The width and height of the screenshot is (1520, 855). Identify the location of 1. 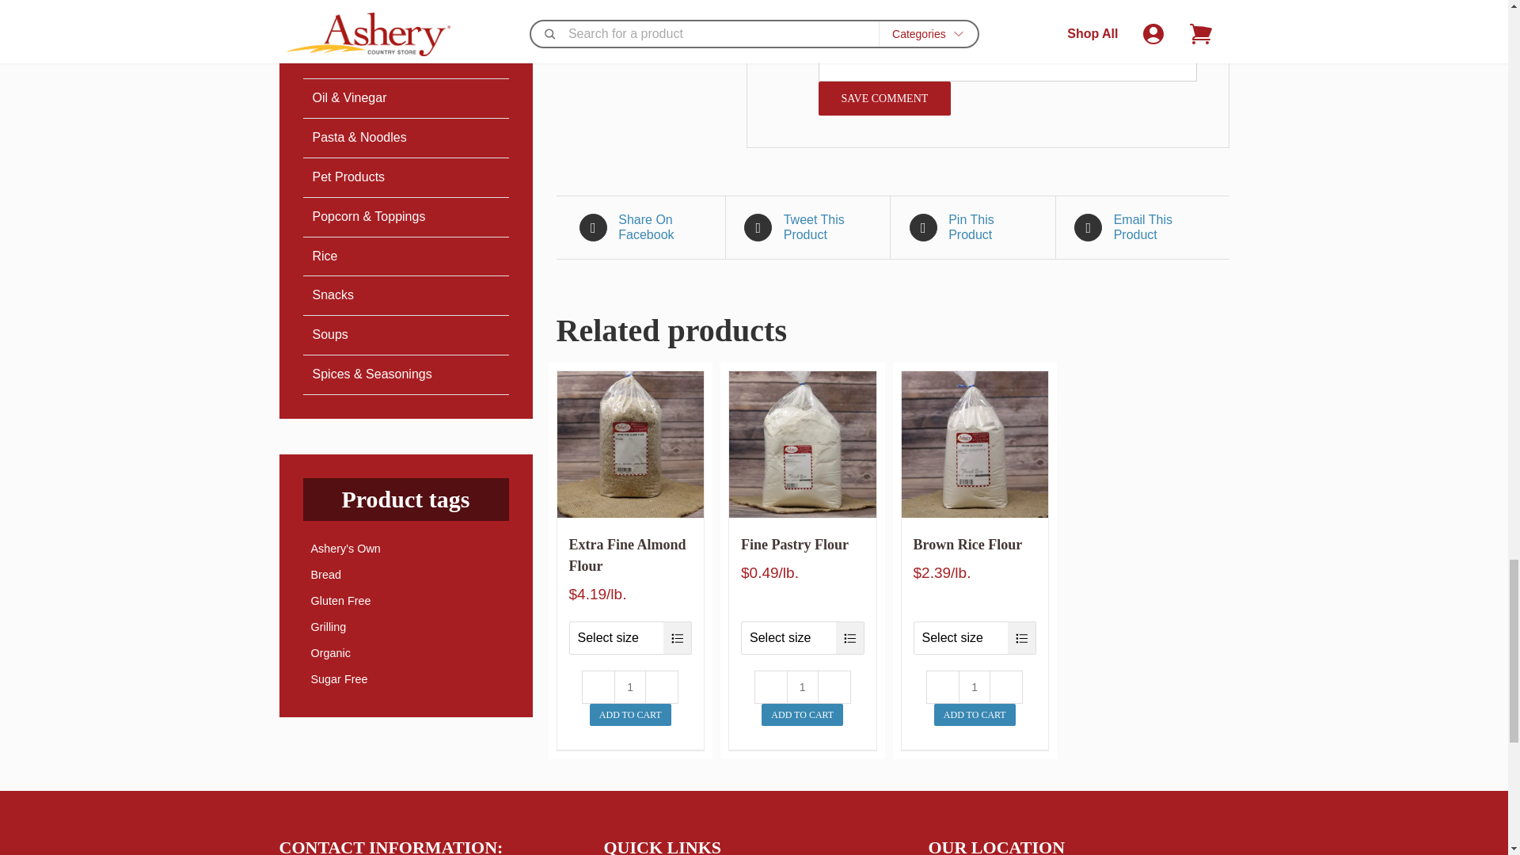
(630, 686).